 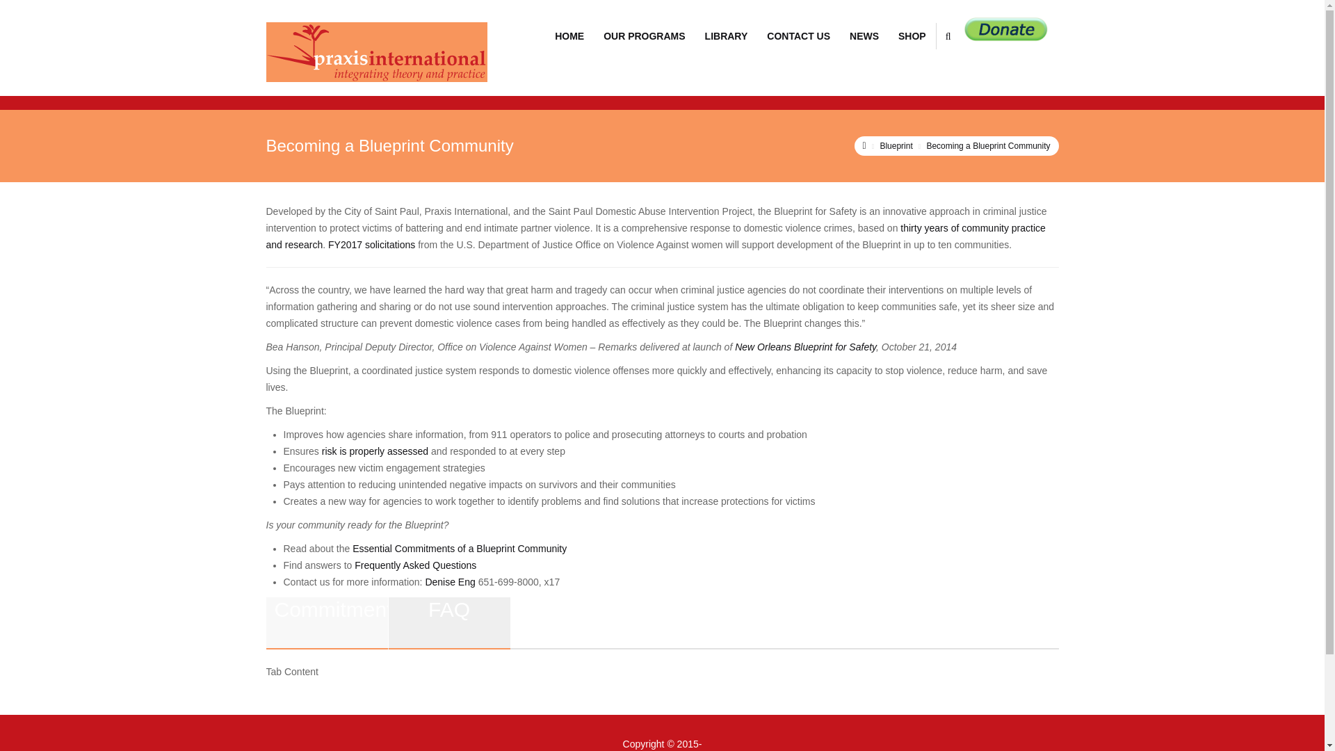 What do you see at coordinates (864, 35) in the screenshot?
I see `NEWS` at bounding box center [864, 35].